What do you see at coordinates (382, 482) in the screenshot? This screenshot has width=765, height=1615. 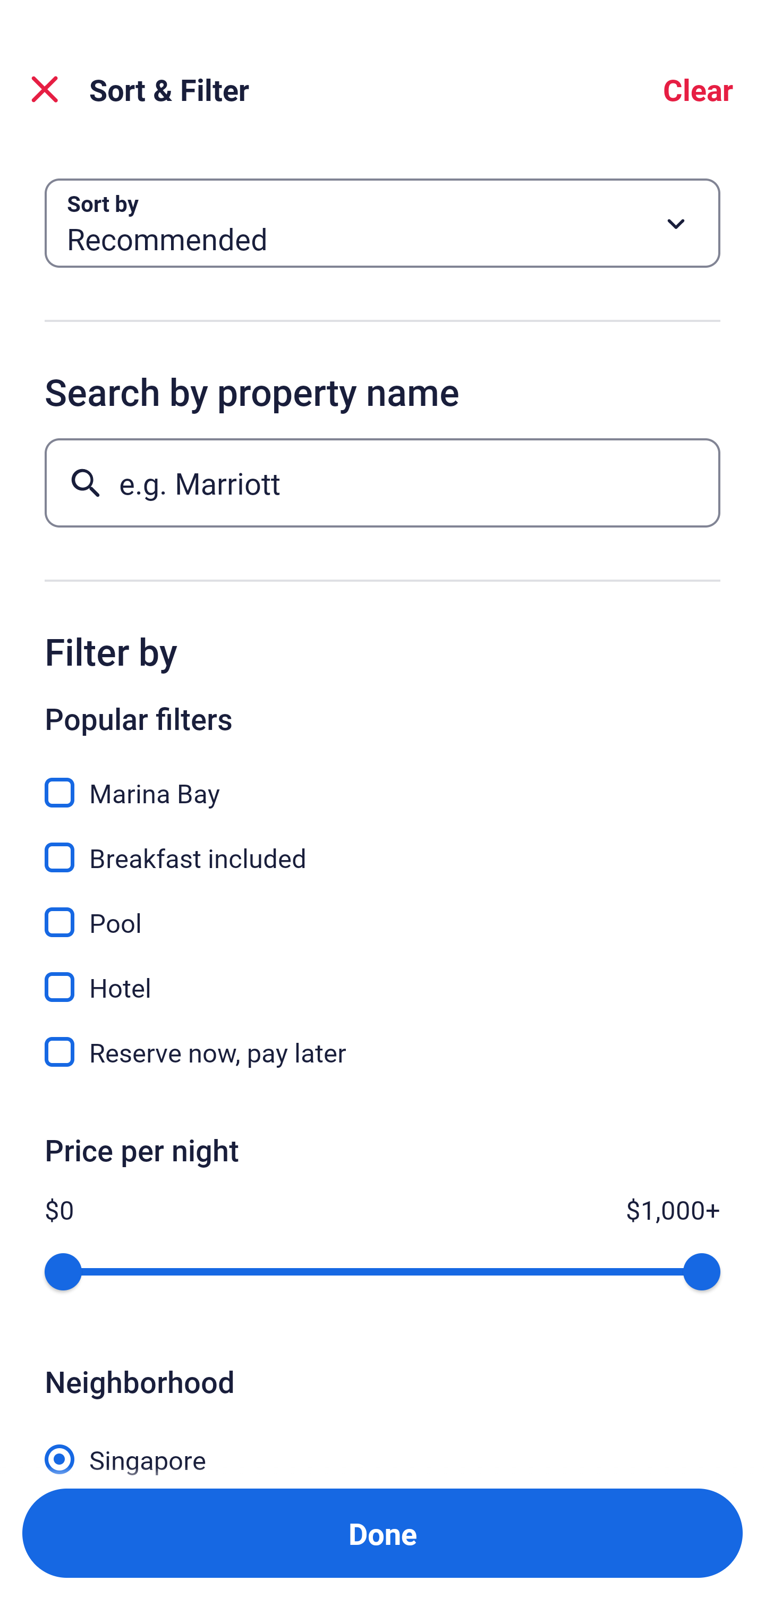 I see `e.g. Marriott Button` at bounding box center [382, 482].